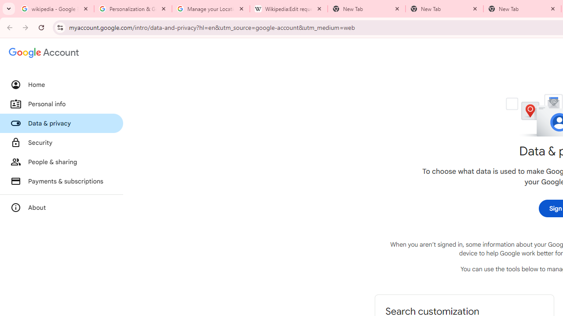 The height and width of the screenshot is (316, 563). I want to click on Wikipedia:Edit requests - Wikipedia, so click(289, 9).